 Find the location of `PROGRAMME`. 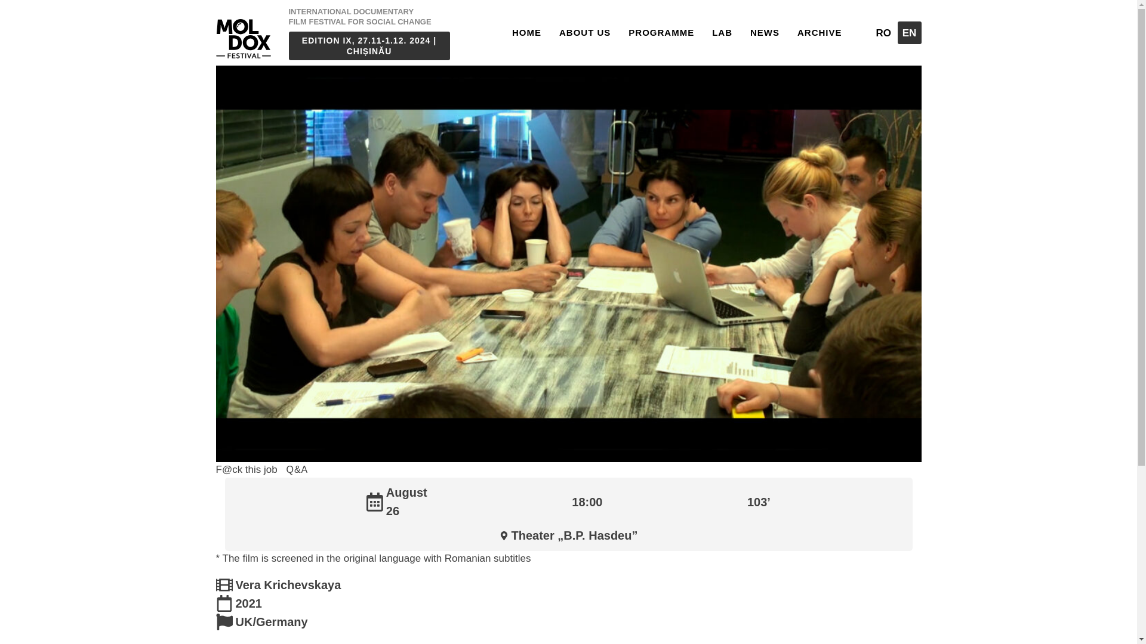

PROGRAMME is located at coordinates (661, 32).